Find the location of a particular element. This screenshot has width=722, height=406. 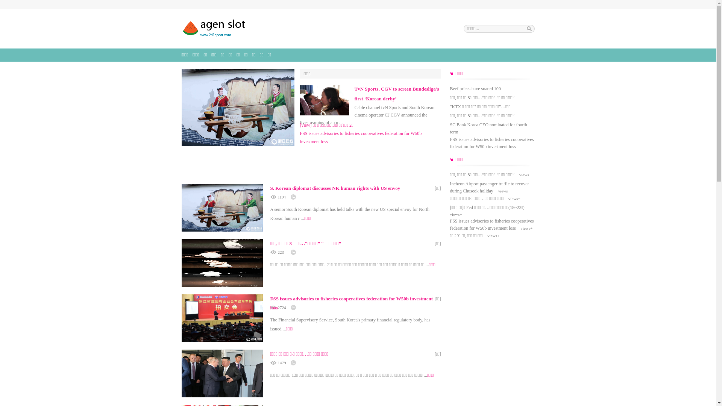

SC Bank Korea CEO nominated for fourth term is located at coordinates (488, 129).